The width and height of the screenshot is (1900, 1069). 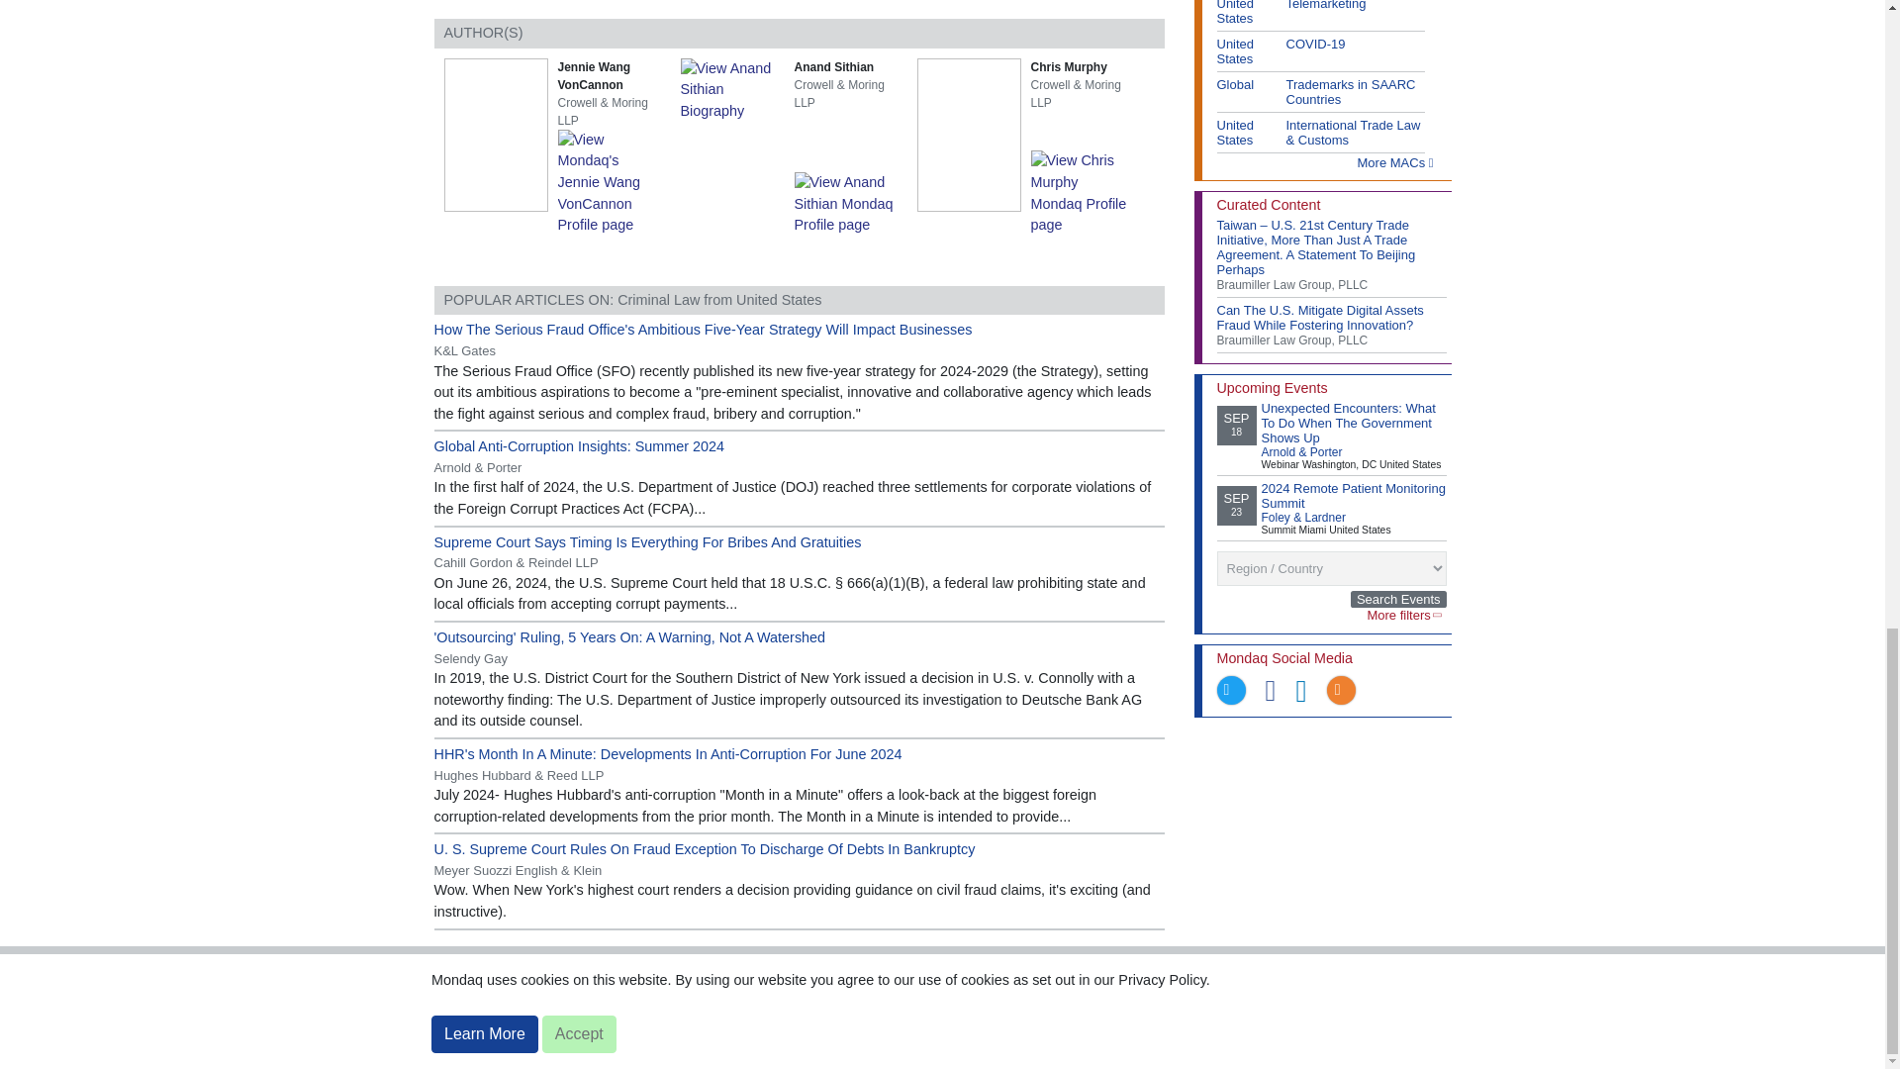 I want to click on More from Anand  Sithian, so click(x=848, y=202).